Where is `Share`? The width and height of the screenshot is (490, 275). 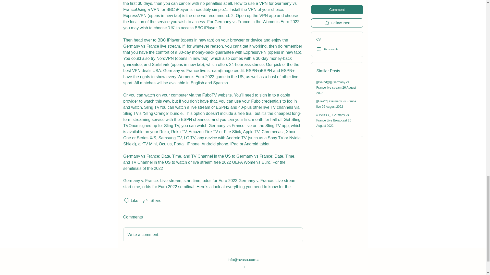 Share is located at coordinates (152, 201).